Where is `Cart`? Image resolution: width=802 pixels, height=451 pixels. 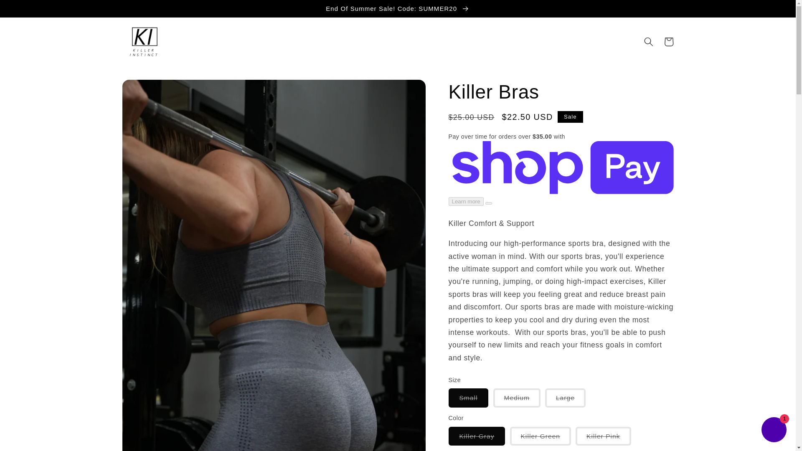
Cart is located at coordinates (668, 42).